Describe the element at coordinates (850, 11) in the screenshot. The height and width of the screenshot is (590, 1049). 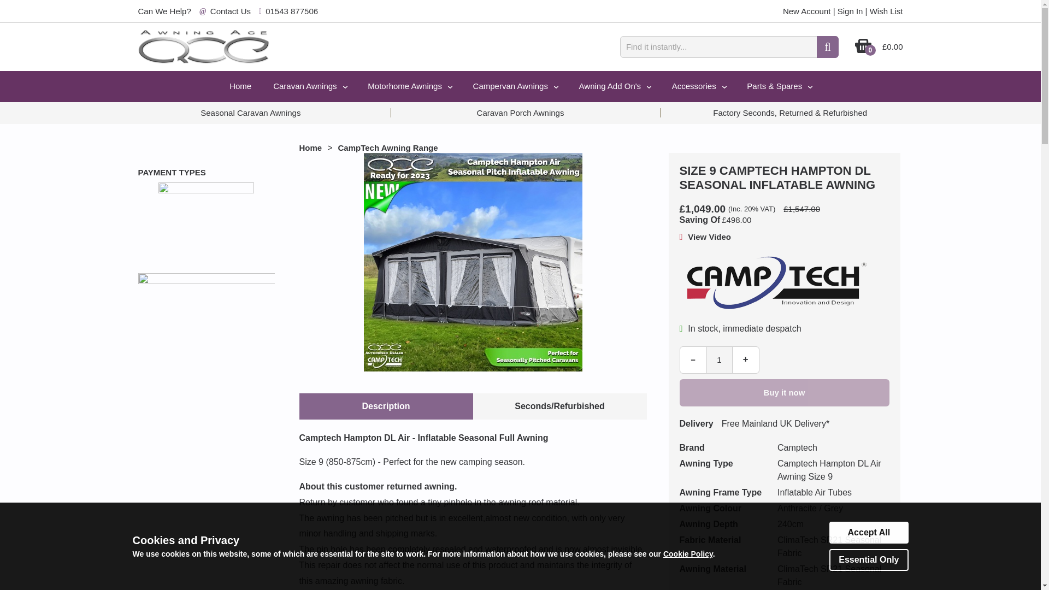
I see `Sign In` at that location.